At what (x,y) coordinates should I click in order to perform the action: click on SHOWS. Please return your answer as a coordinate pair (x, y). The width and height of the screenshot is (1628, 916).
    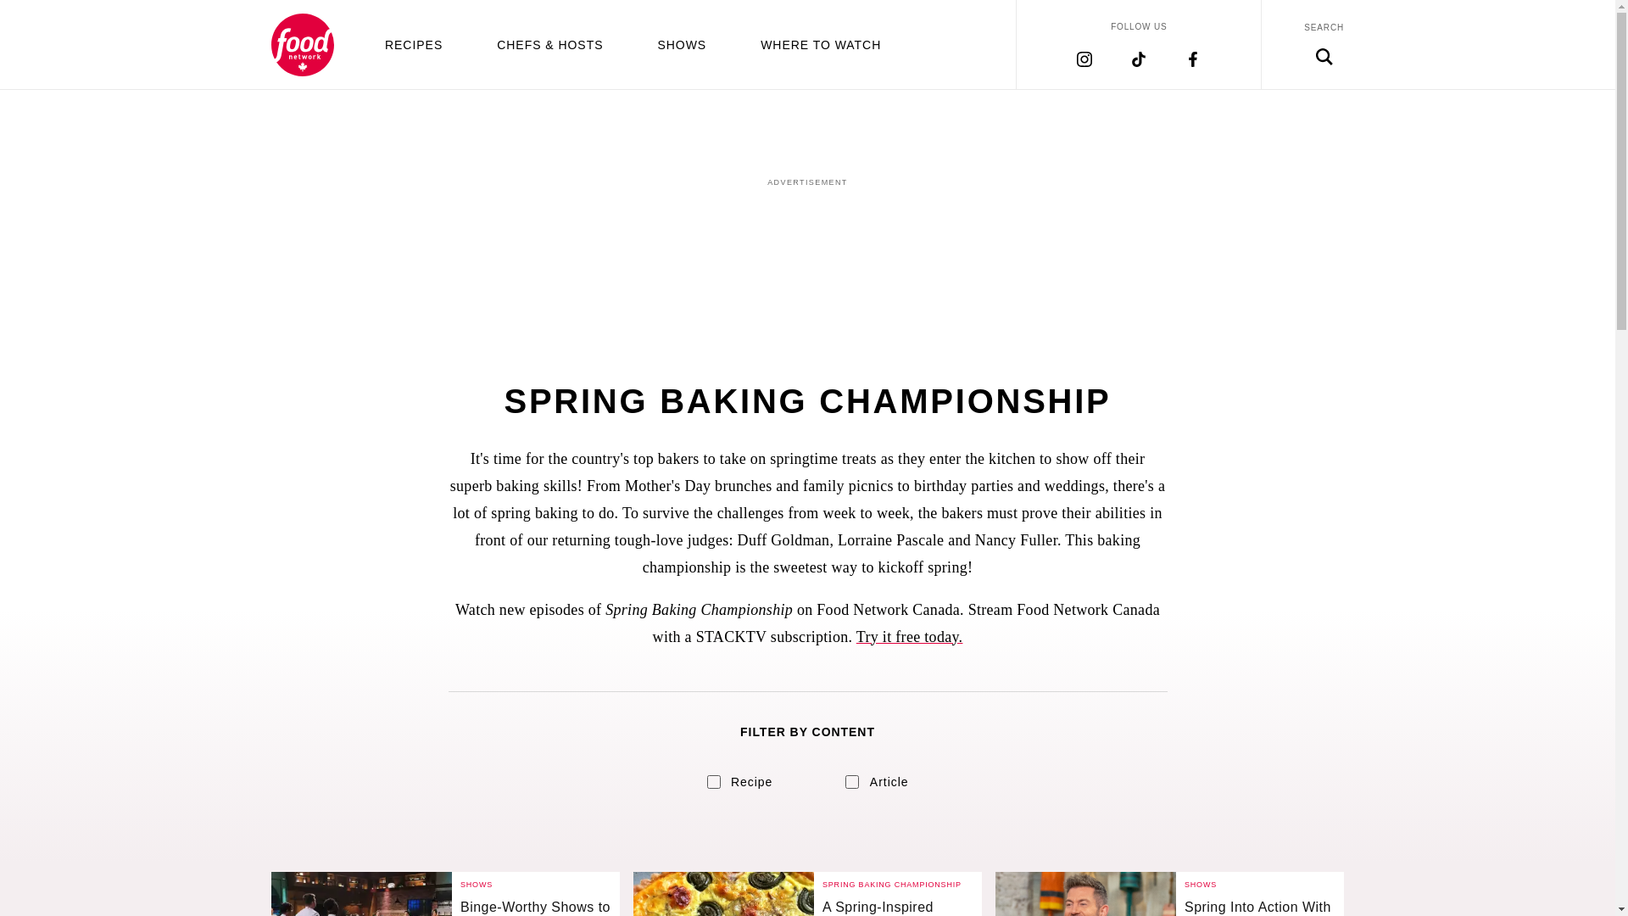
    Looking at the image, I should click on (682, 44).